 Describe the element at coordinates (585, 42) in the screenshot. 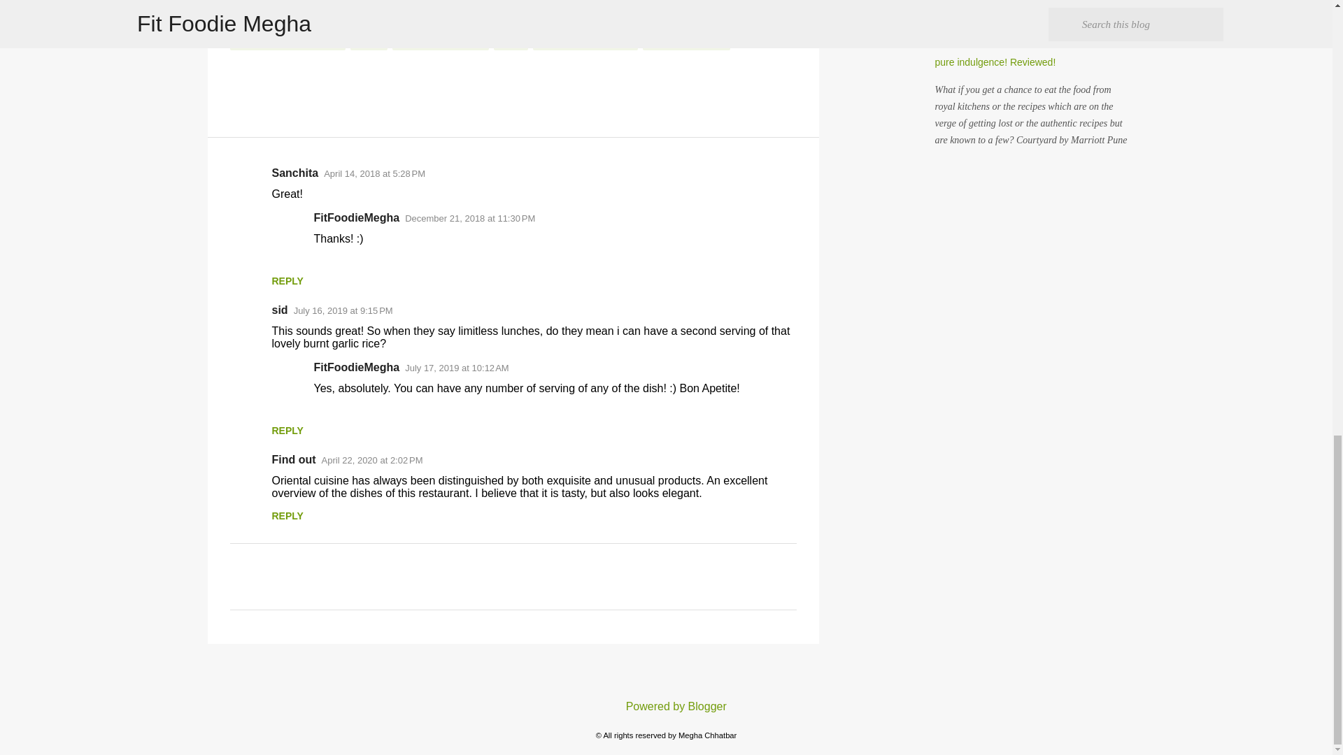

I see `PUNE FOOD BLOGGER` at that location.